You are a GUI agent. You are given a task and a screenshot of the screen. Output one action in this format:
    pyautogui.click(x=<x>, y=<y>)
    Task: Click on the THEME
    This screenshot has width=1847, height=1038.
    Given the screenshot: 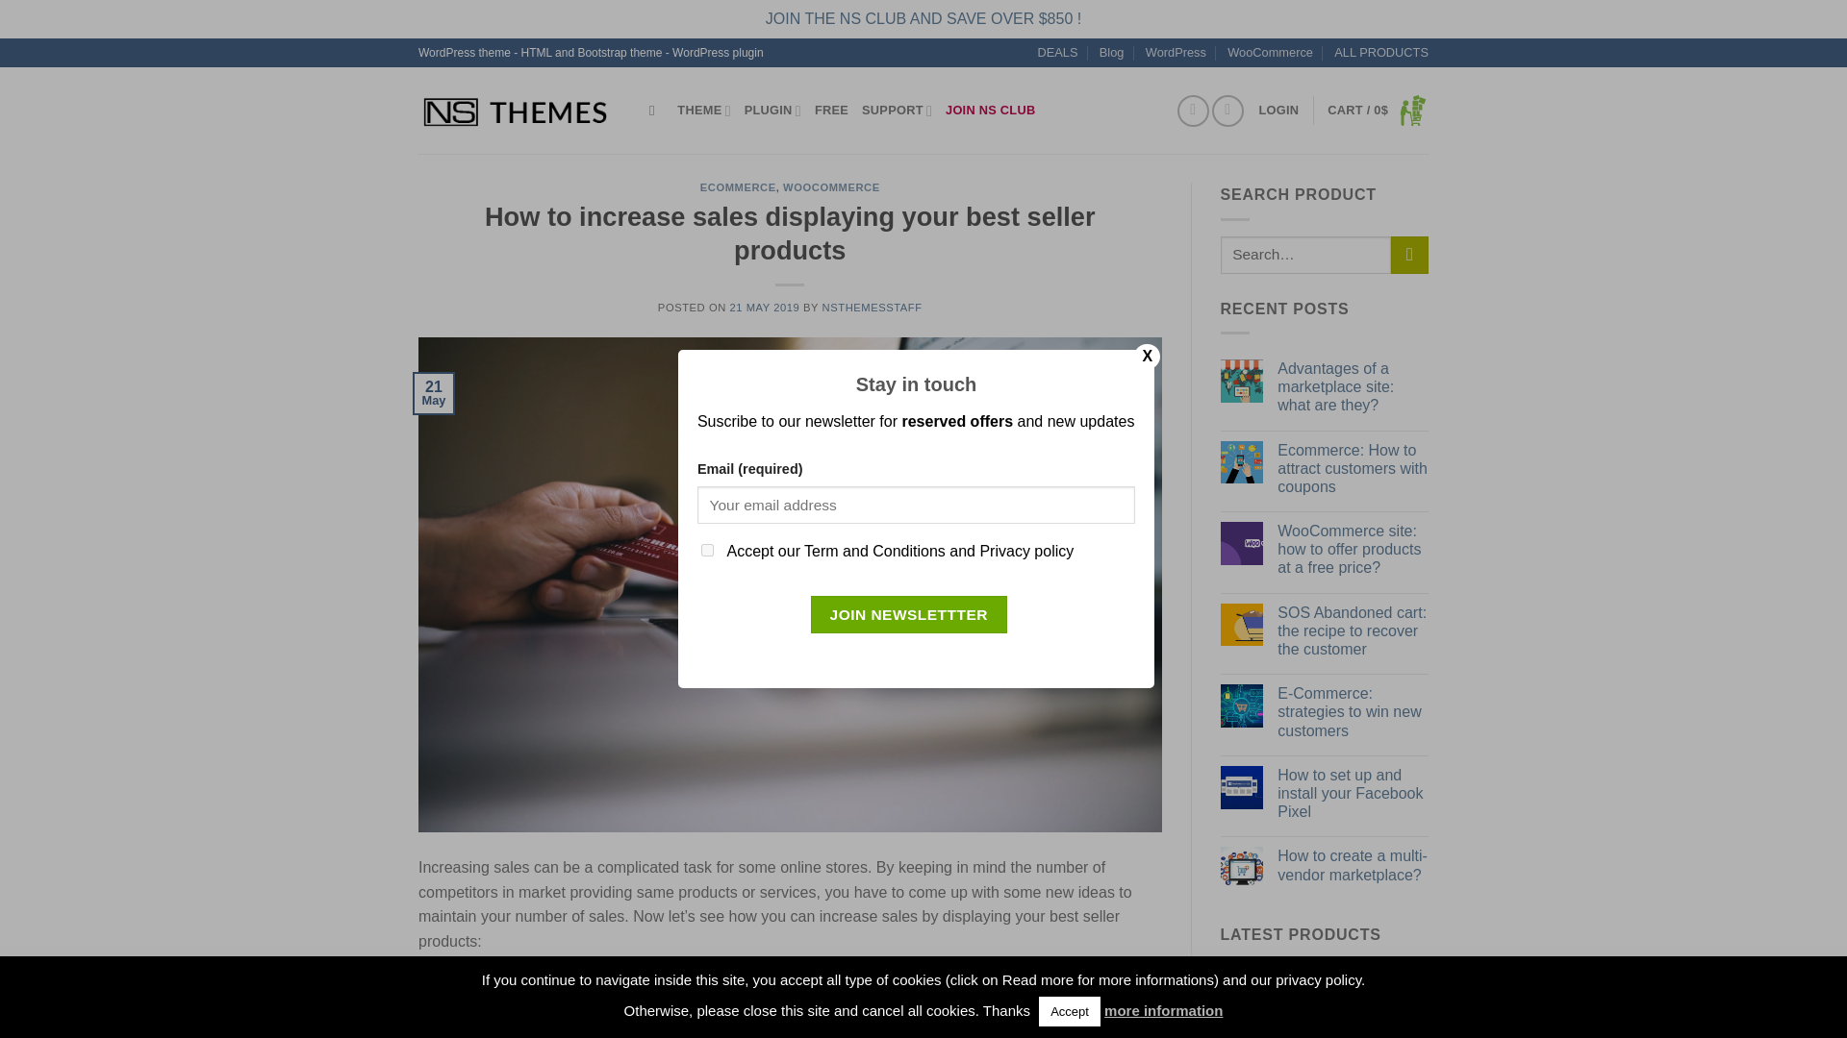 What is the action you would take?
    pyautogui.click(x=703, y=111)
    